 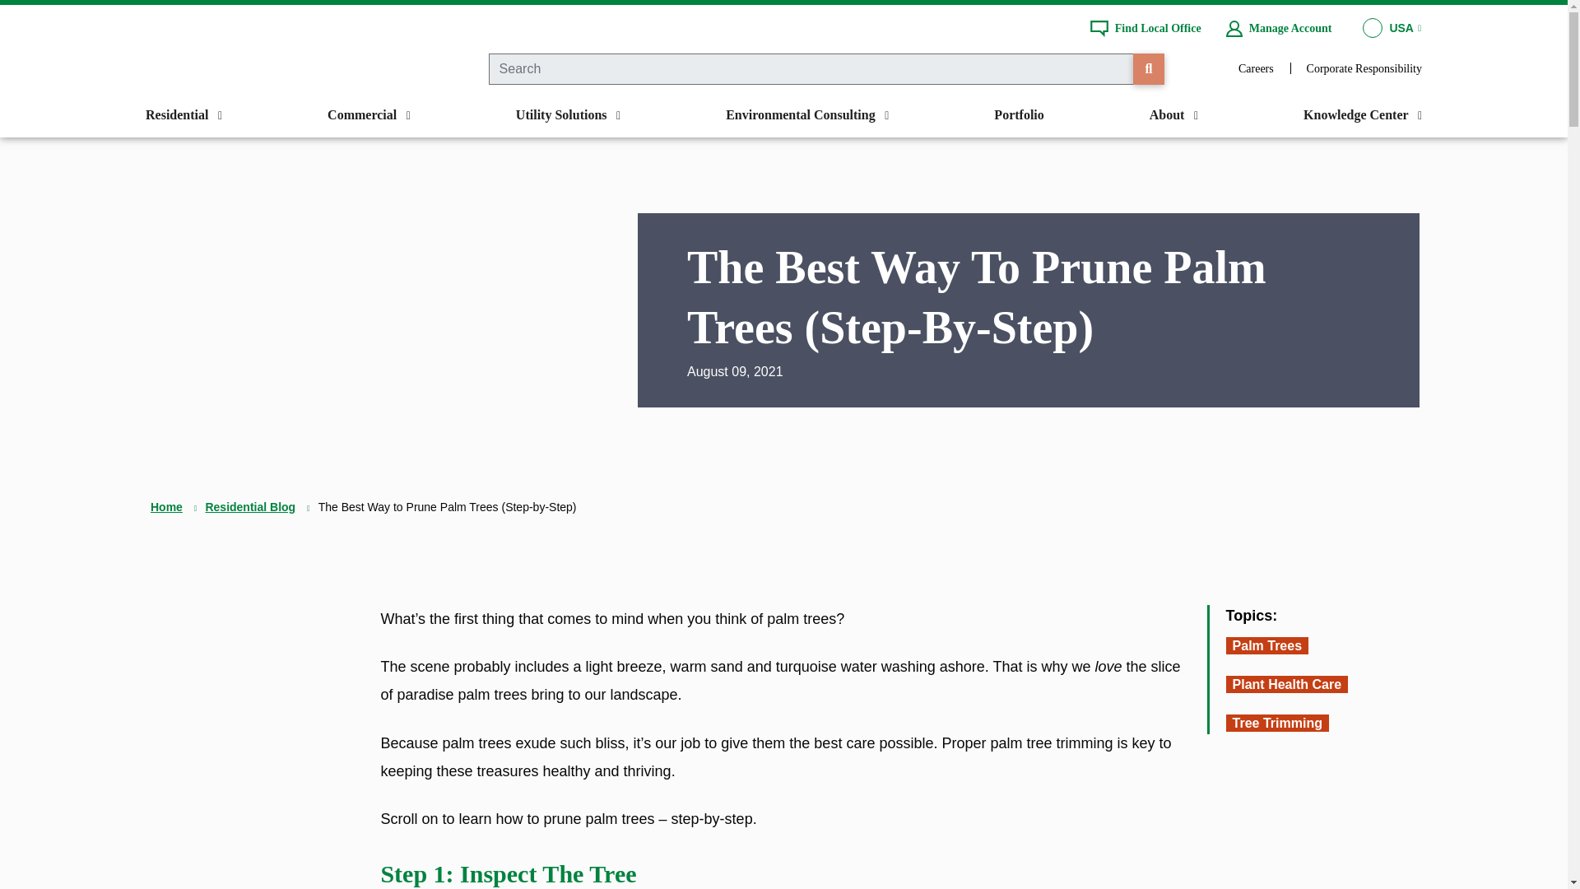 I want to click on USA, so click(x=1392, y=28).